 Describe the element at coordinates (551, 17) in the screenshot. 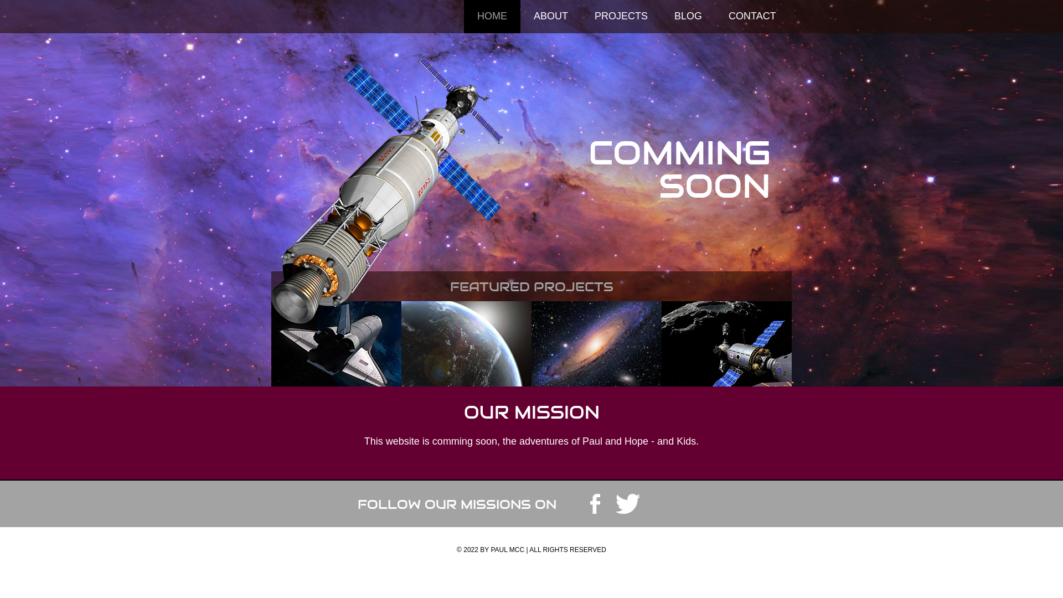

I see `ABOUT` at that location.